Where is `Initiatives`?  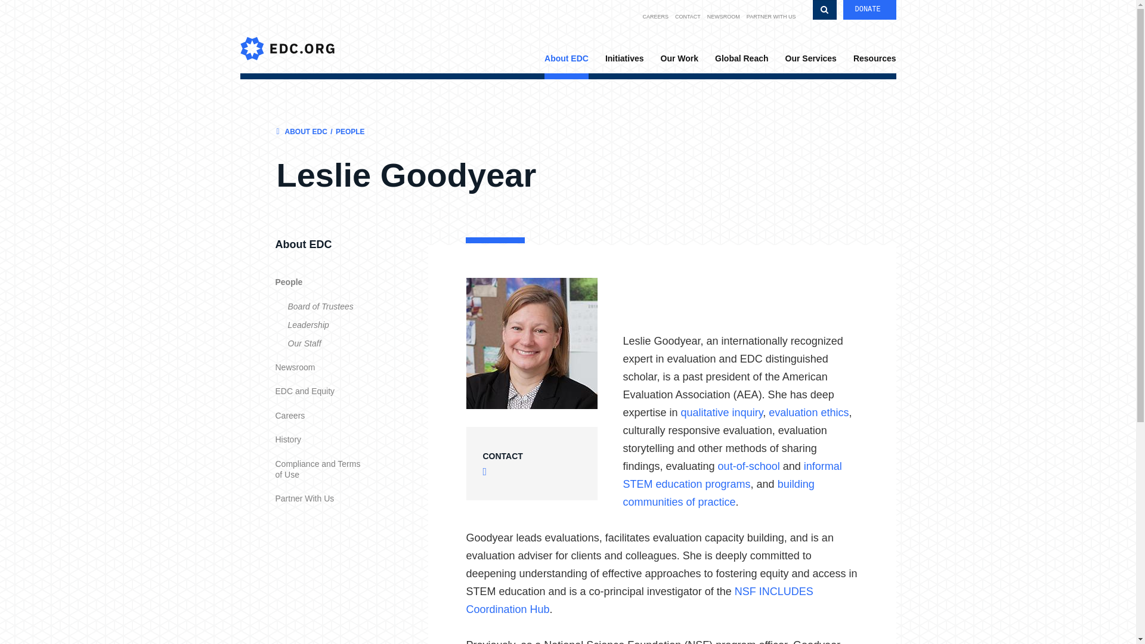 Initiatives is located at coordinates (624, 60).